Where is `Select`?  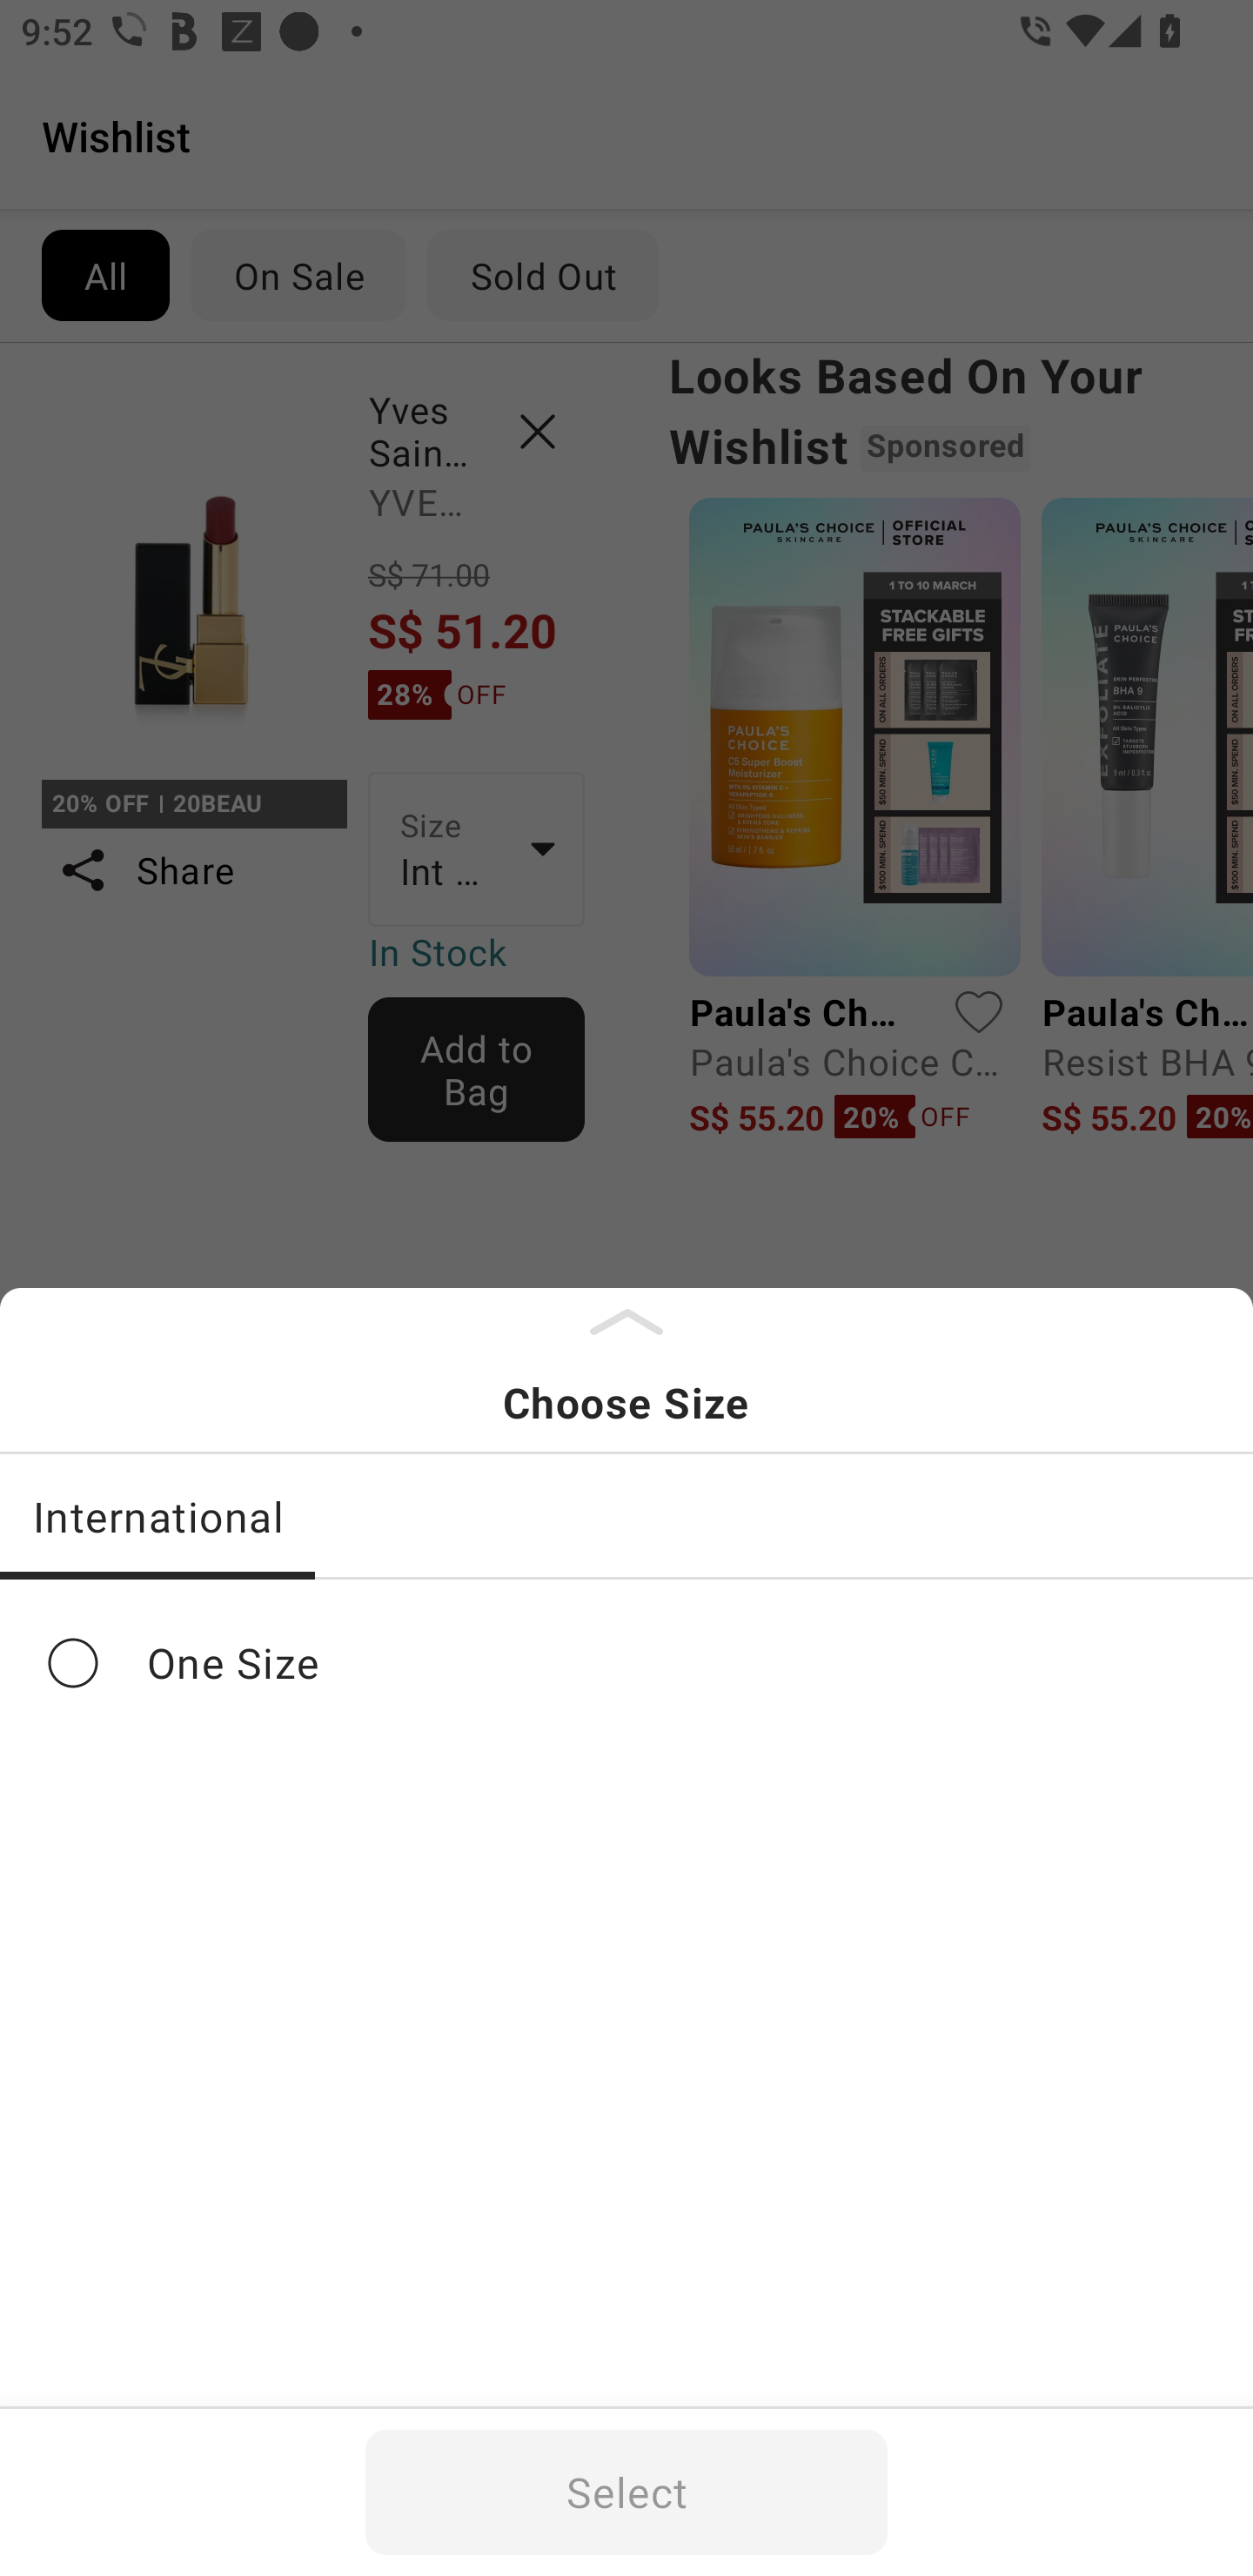 Select is located at coordinates (626, 2492).